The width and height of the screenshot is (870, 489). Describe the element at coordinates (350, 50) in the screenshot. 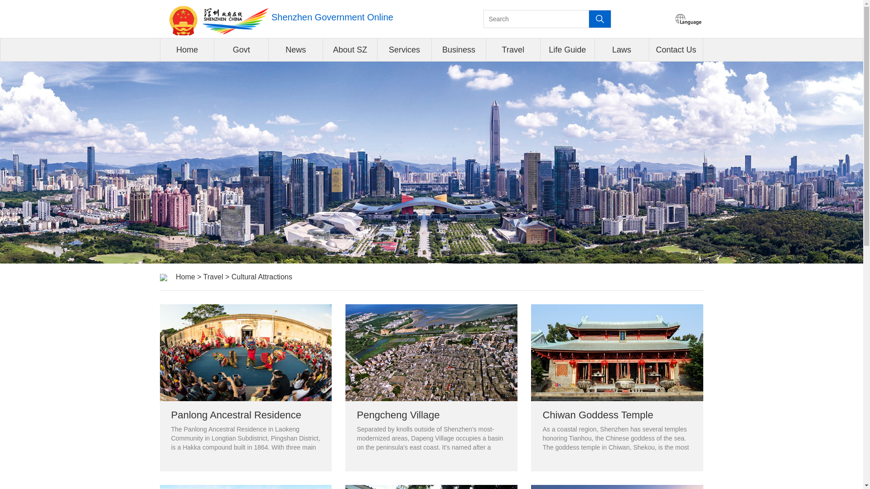

I see `About SZ` at that location.